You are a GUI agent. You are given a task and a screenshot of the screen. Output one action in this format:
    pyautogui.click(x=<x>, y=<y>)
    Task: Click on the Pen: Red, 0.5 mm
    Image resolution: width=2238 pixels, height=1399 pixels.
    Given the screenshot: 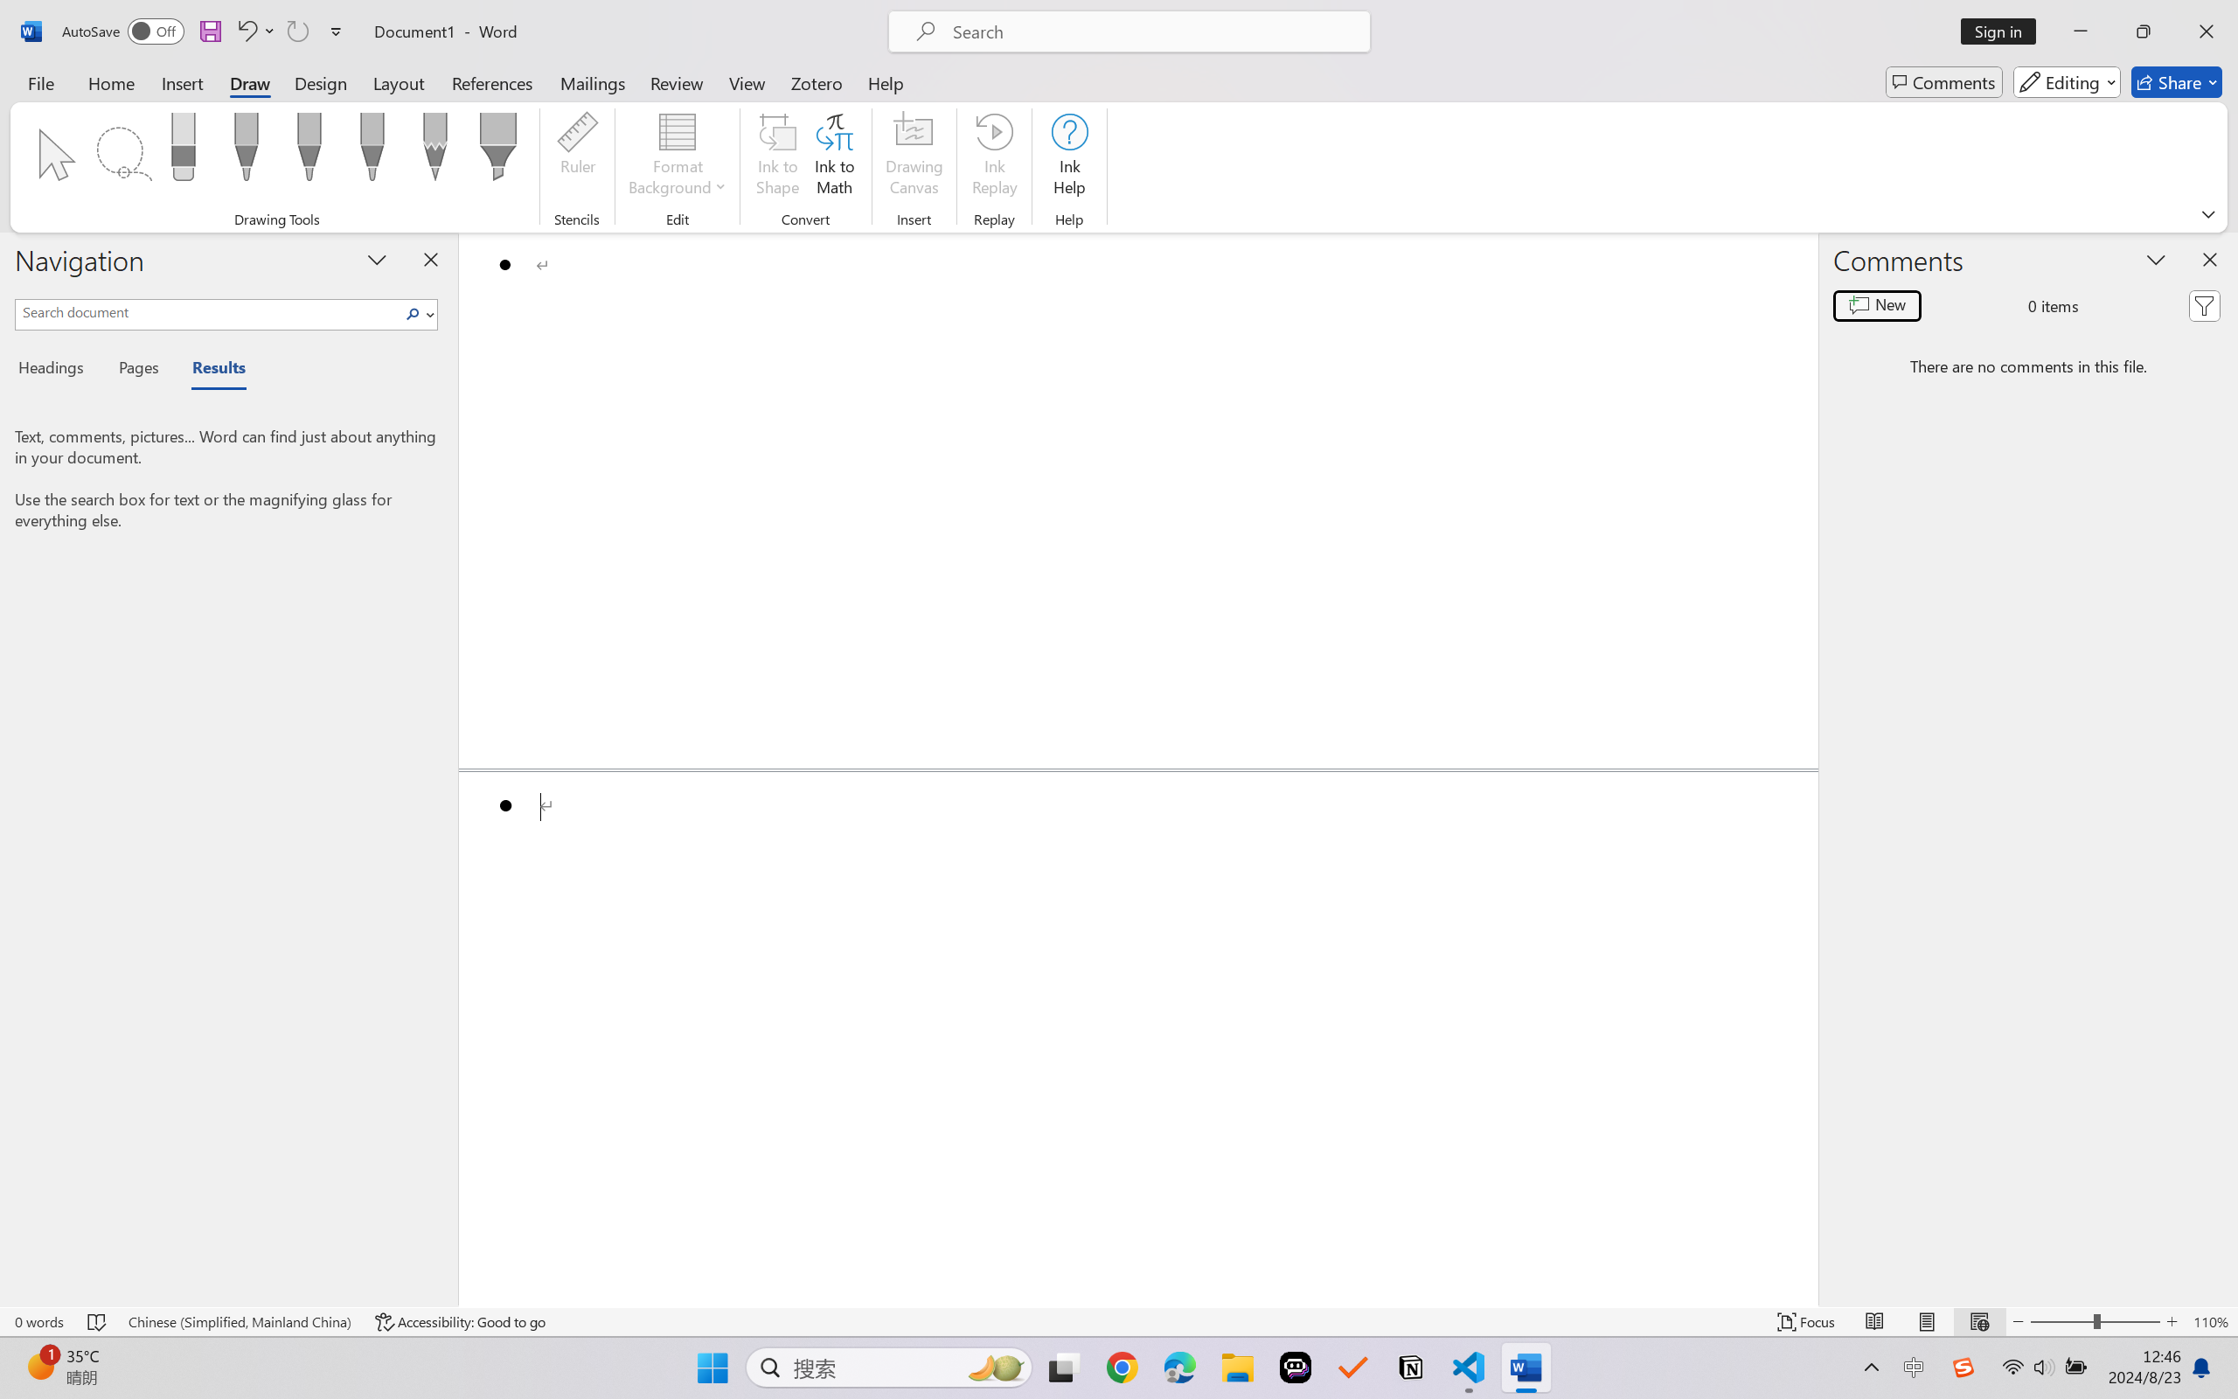 What is the action you would take?
    pyautogui.click(x=309, y=152)
    